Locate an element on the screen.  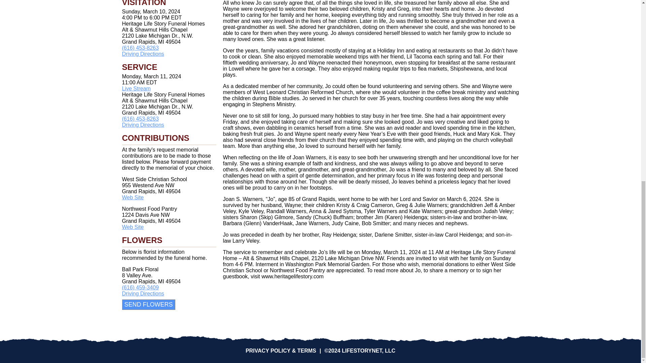
Driving Directions is located at coordinates (143, 294).